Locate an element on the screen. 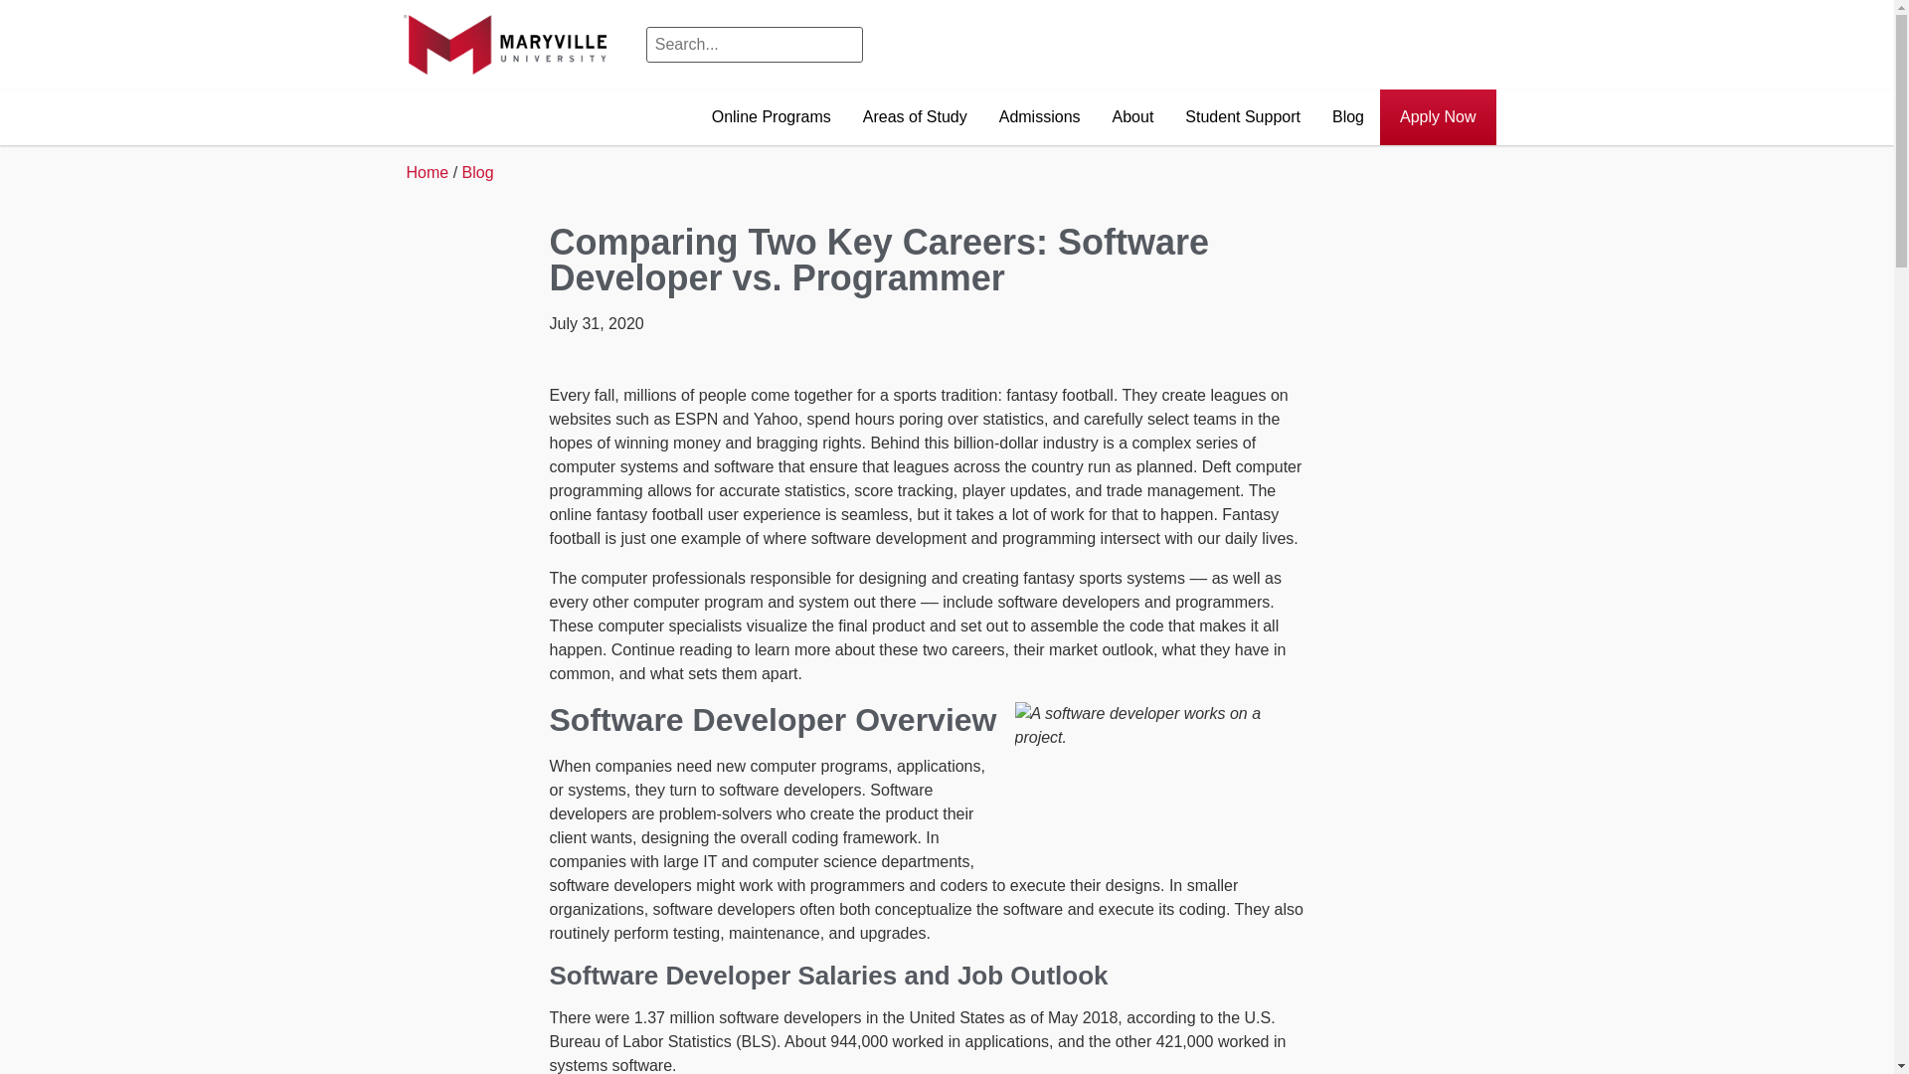 The height and width of the screenshot is (1074, 1909). About is located at coordinates (1132, 116).